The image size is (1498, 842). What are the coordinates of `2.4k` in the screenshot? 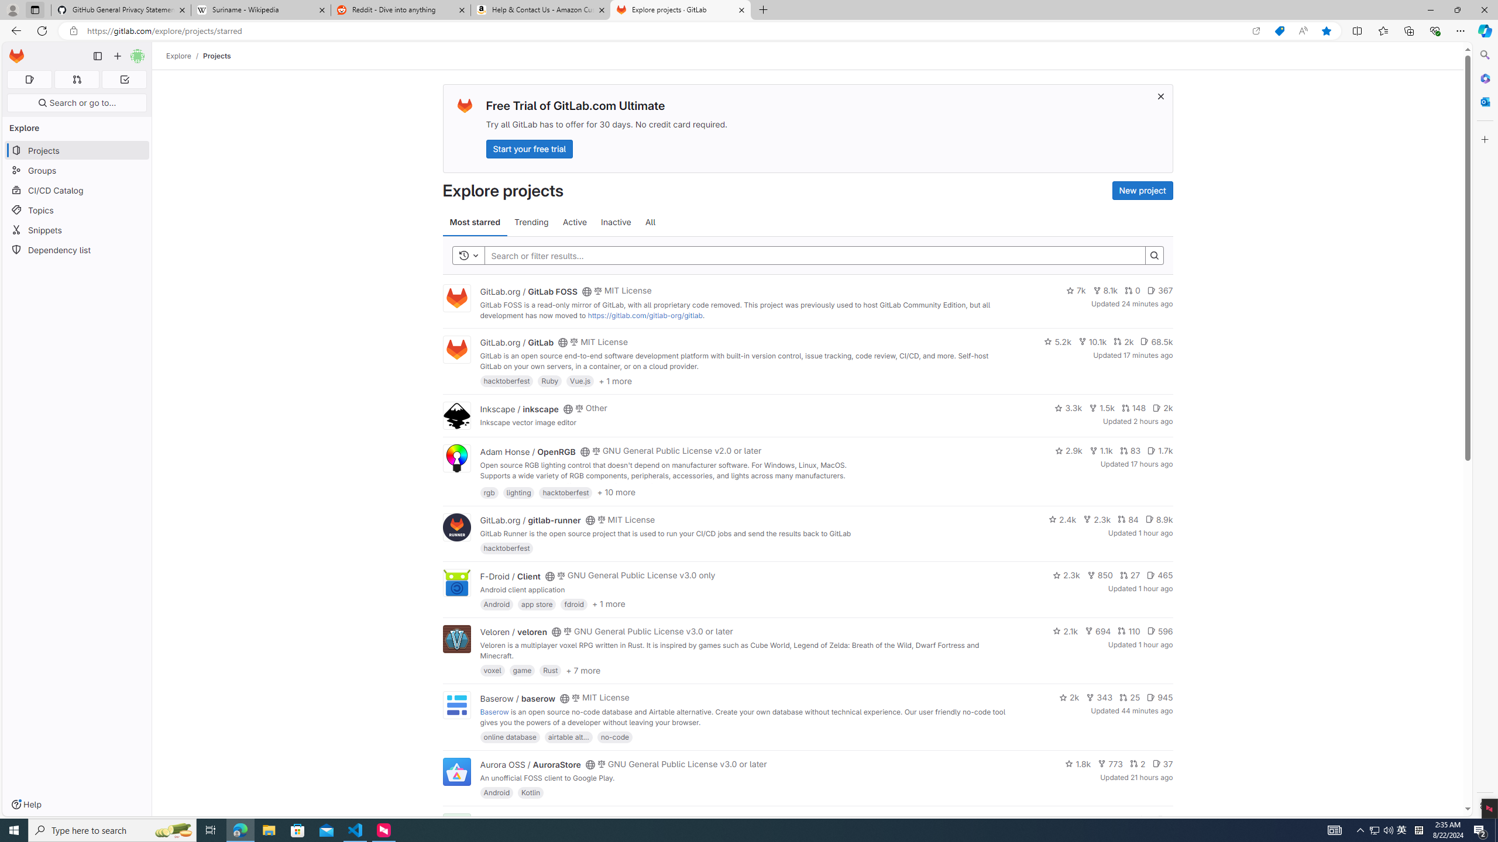 It's located at (1063, 519).